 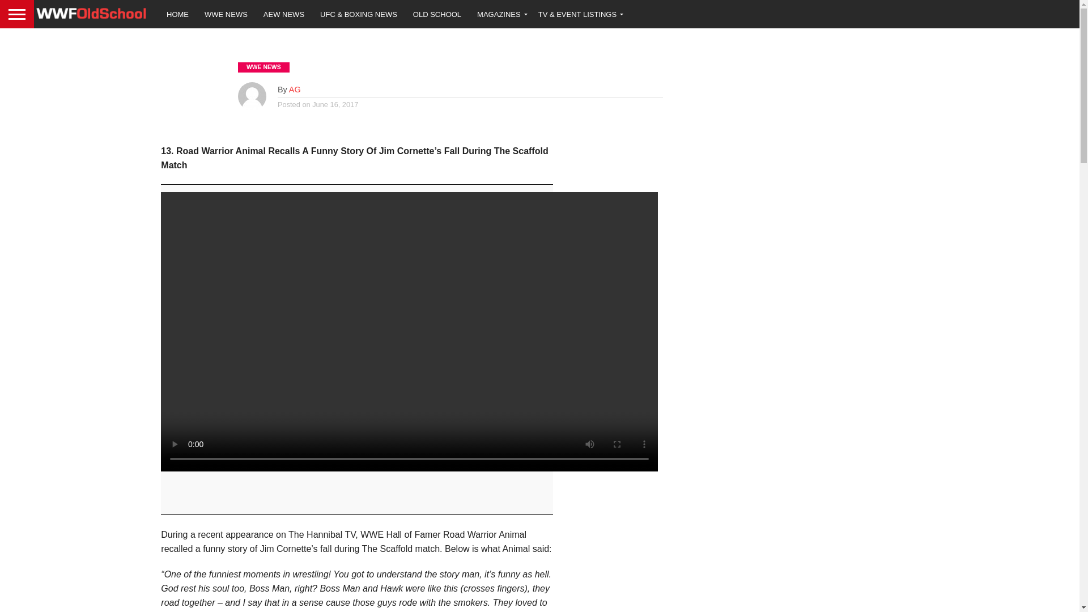 I want to click on WWE NEWS, so click(x=226, y=14).